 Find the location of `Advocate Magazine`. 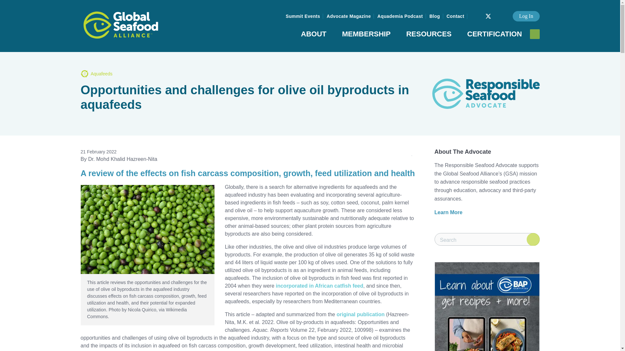

Advocate Magazine is located at coordinates (348, 16).